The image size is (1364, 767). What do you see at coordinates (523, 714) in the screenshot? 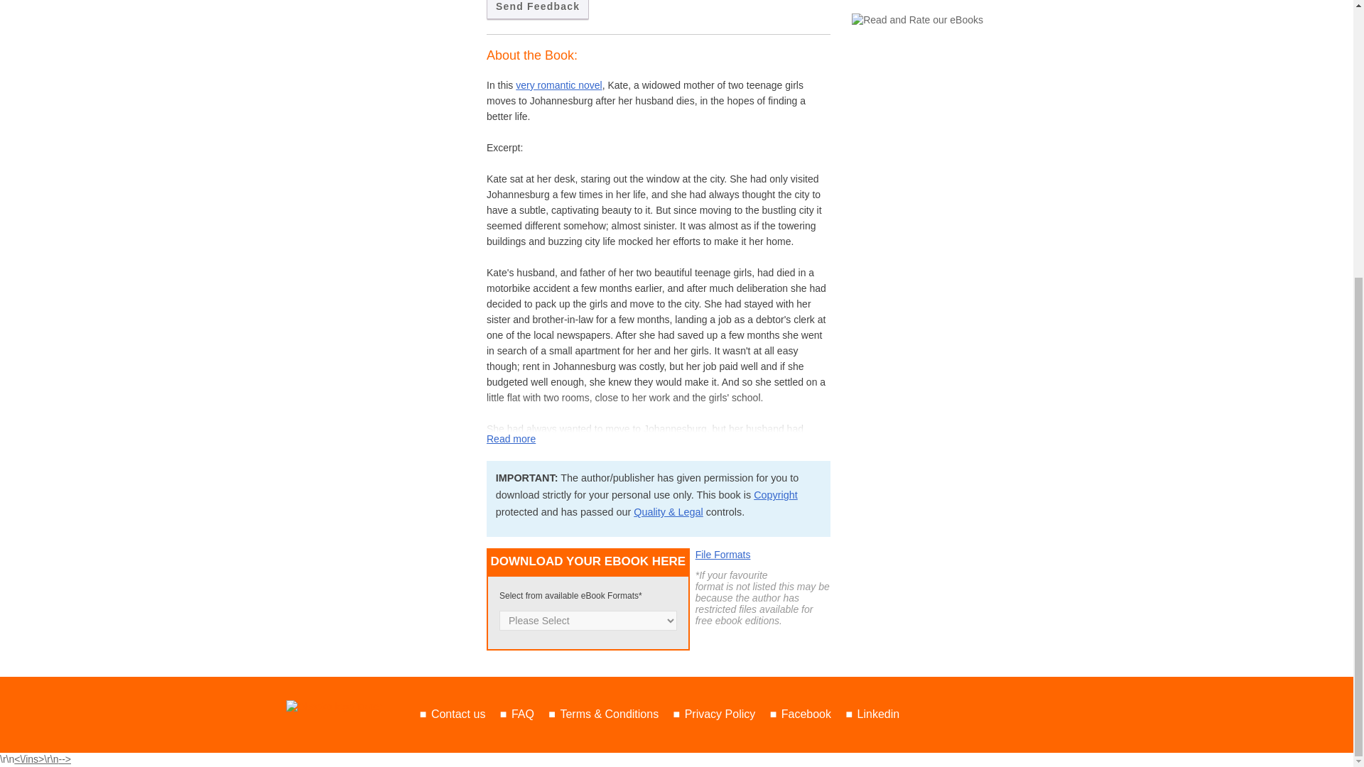
I see `Common Questions and Answers` at bounding box center [523, 714].